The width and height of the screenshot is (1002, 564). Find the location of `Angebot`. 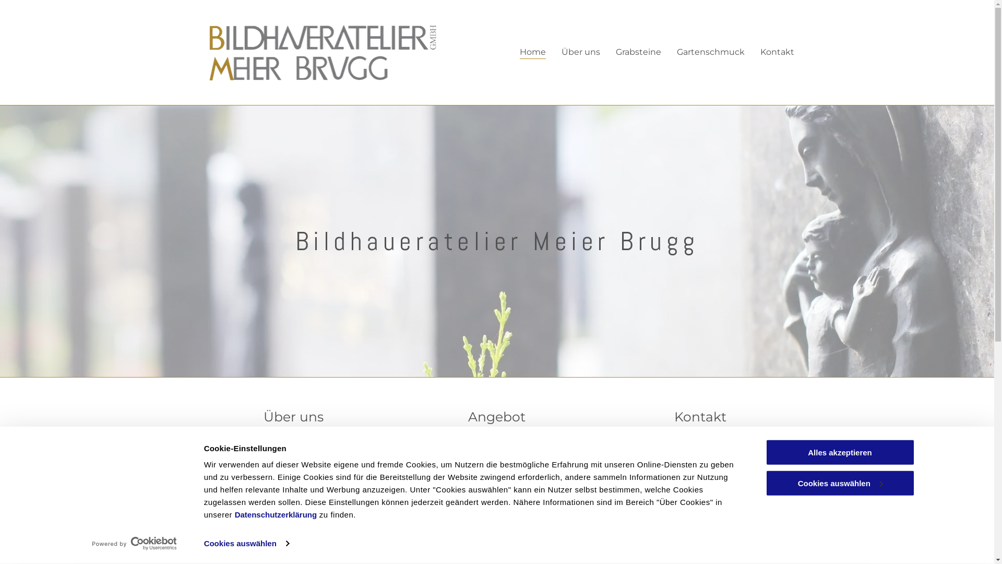

Angebot is located at coordinates (497, 511).